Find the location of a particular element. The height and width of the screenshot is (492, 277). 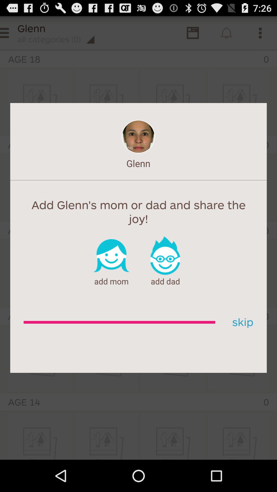

choose skip item is located at coordinates (241, 322).